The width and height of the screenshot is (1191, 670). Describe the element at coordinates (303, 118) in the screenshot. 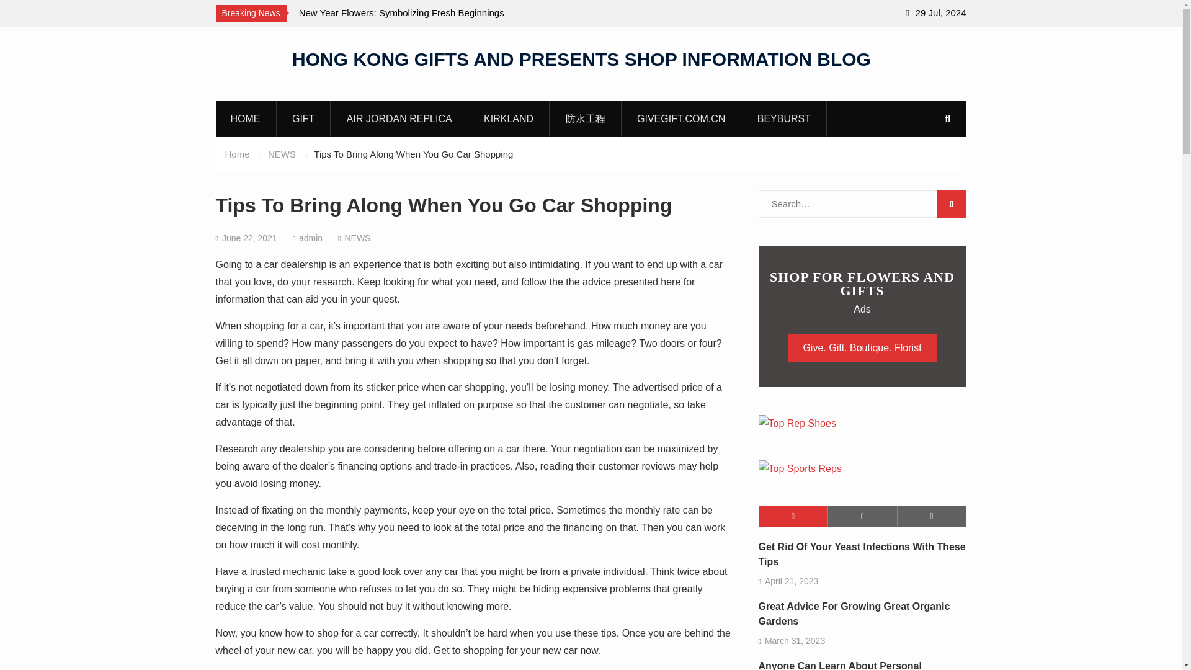

I see `GIFT` at that location.